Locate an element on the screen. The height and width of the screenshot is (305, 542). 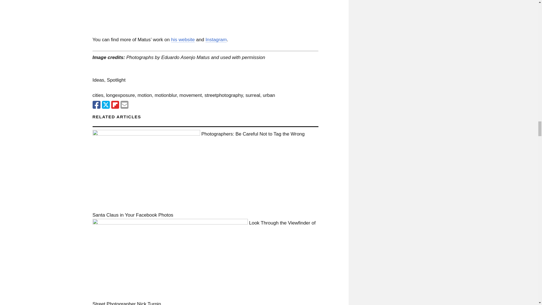
Email this article is located at coordinates (124, 104).